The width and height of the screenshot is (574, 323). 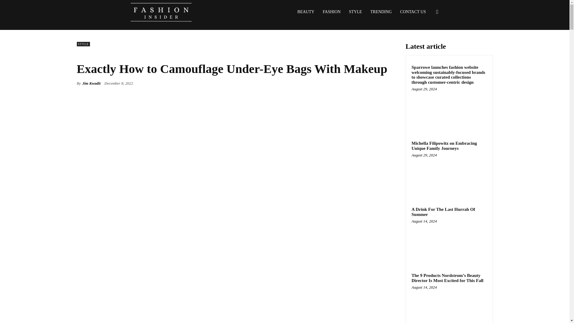 I want to click on FASHION, so click(x=332, y=12).